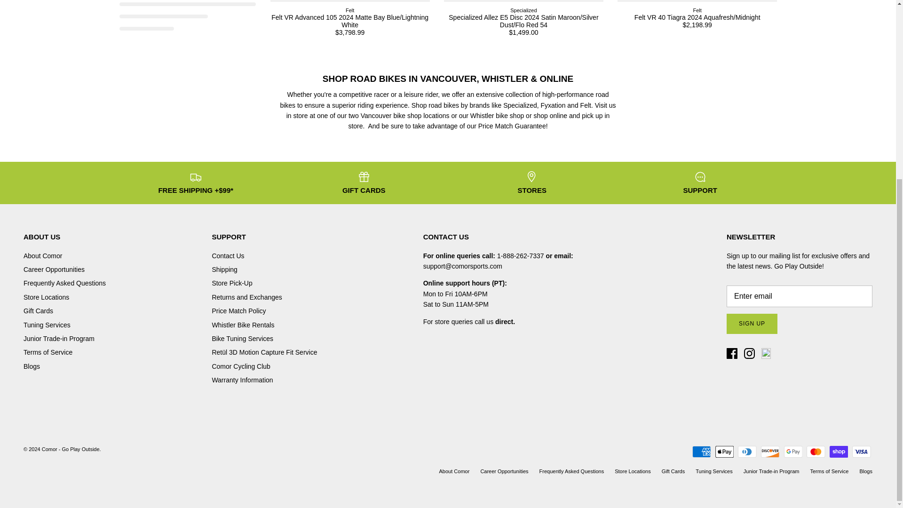 The image size is (903, 508). What do you see at coordinates (732, 353) in the screenshot?
I see `Facebook` at bounding box center [732, 353].